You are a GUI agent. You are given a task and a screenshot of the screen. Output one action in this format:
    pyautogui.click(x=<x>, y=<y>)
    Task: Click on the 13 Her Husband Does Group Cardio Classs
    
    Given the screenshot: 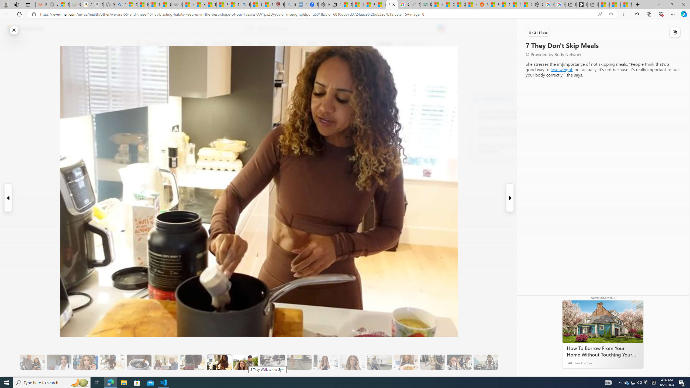 What is the action you would take?
    pyautogui.click(x=379, y=362)
    